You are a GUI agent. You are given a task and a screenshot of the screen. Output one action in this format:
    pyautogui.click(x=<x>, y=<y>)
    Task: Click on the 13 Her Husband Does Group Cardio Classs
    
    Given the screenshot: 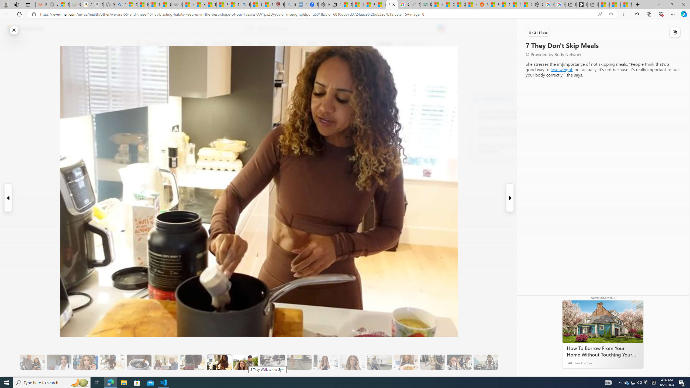 What is the action you would take?
    pyautogui.click(x=379, y=362)
    